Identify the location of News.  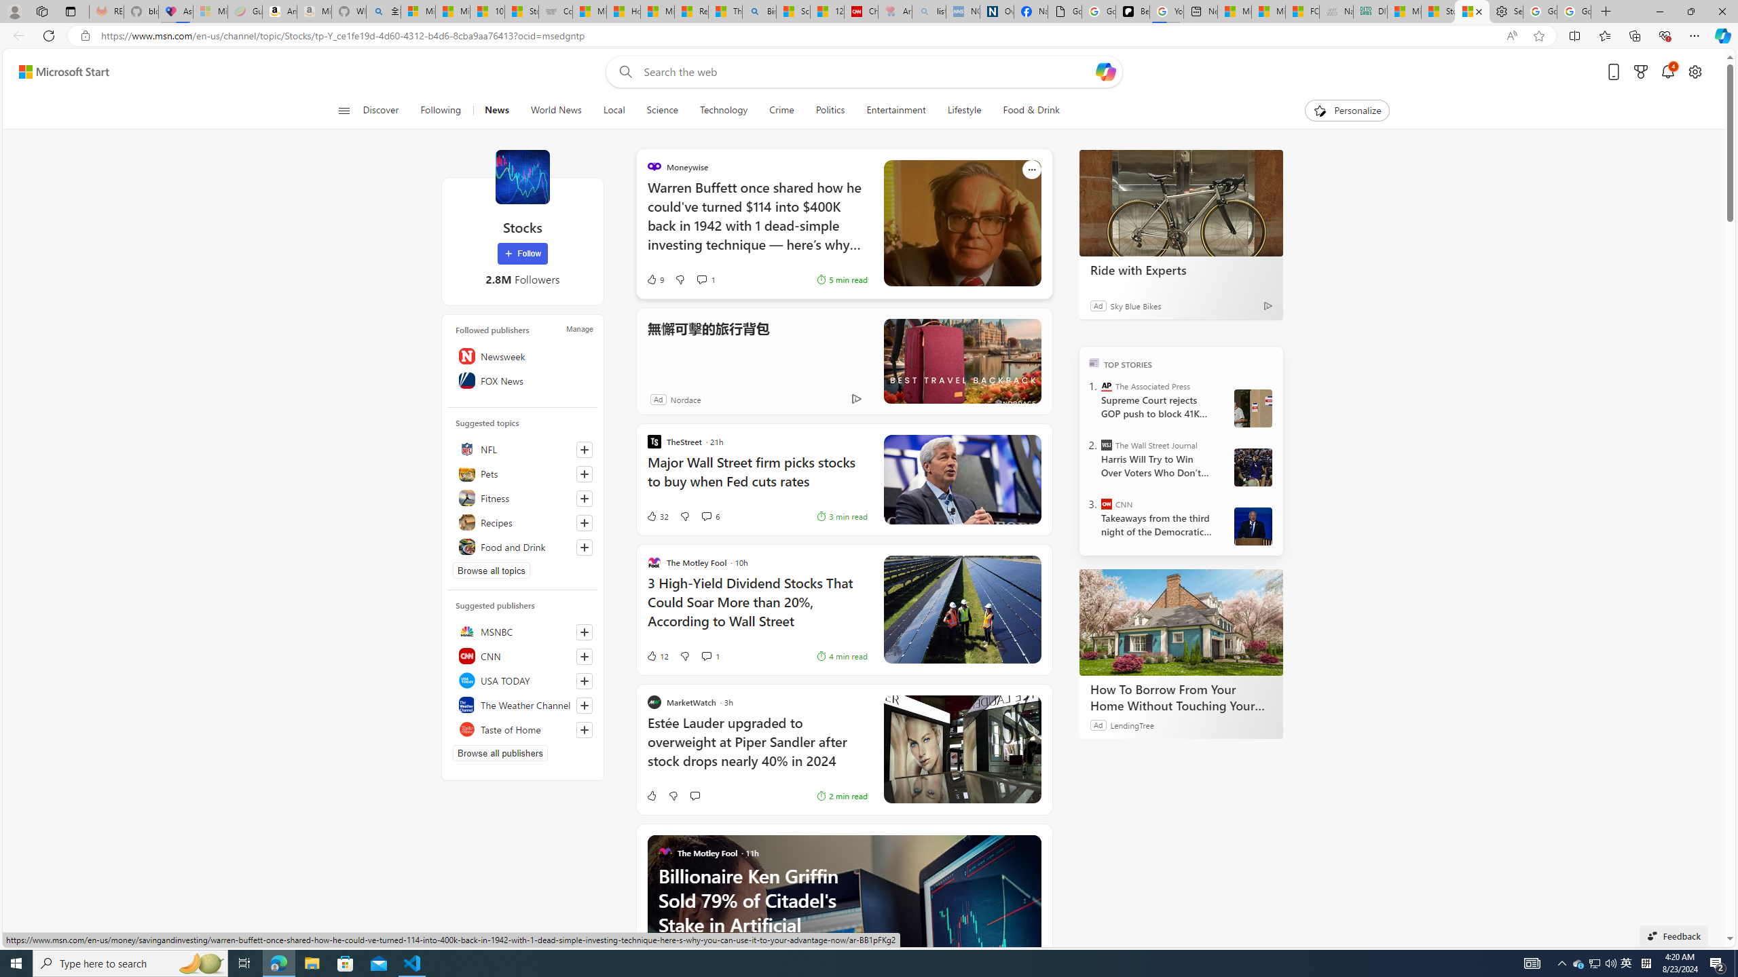
(497, 111).